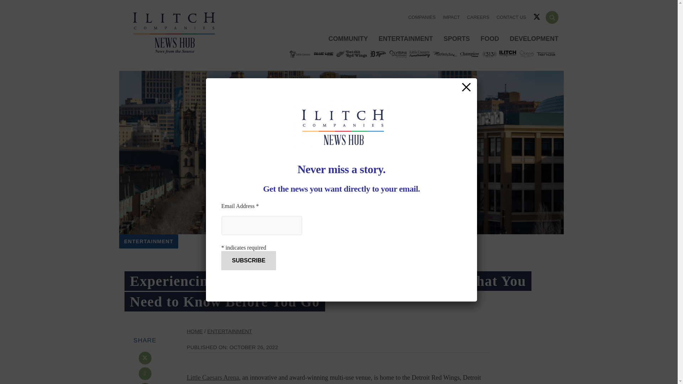  What do you see at coordinates (478, 17) in the screenshot?
I see `CAREERS` at bounding box center [478, 17].